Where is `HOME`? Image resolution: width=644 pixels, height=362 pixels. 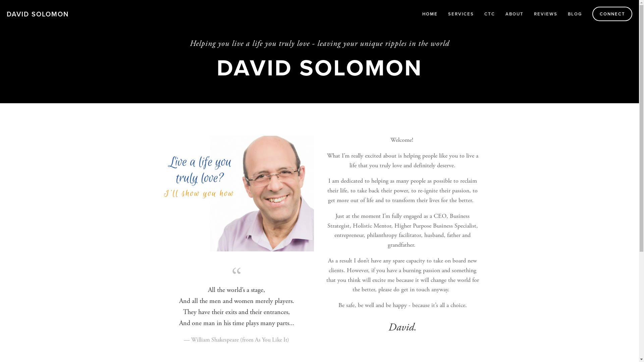 HOME is located at coordinates (430, 14).